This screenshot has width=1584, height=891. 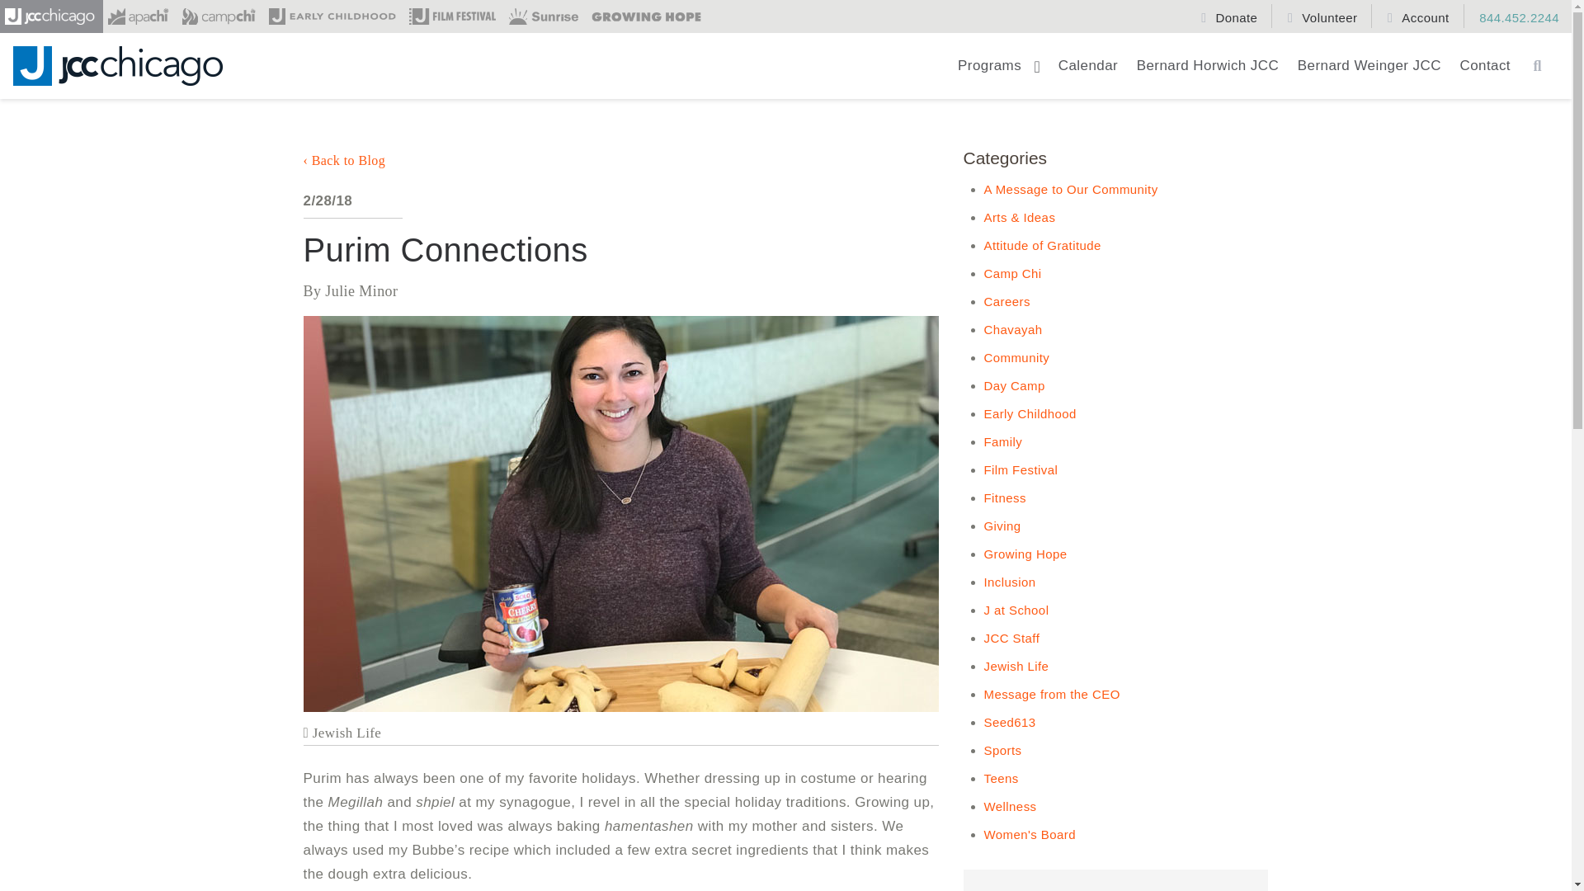 What do you see at coordinates (92, 26) in the screenshot?
I see `Skip to Main Content` at bounding box center [92, 26].